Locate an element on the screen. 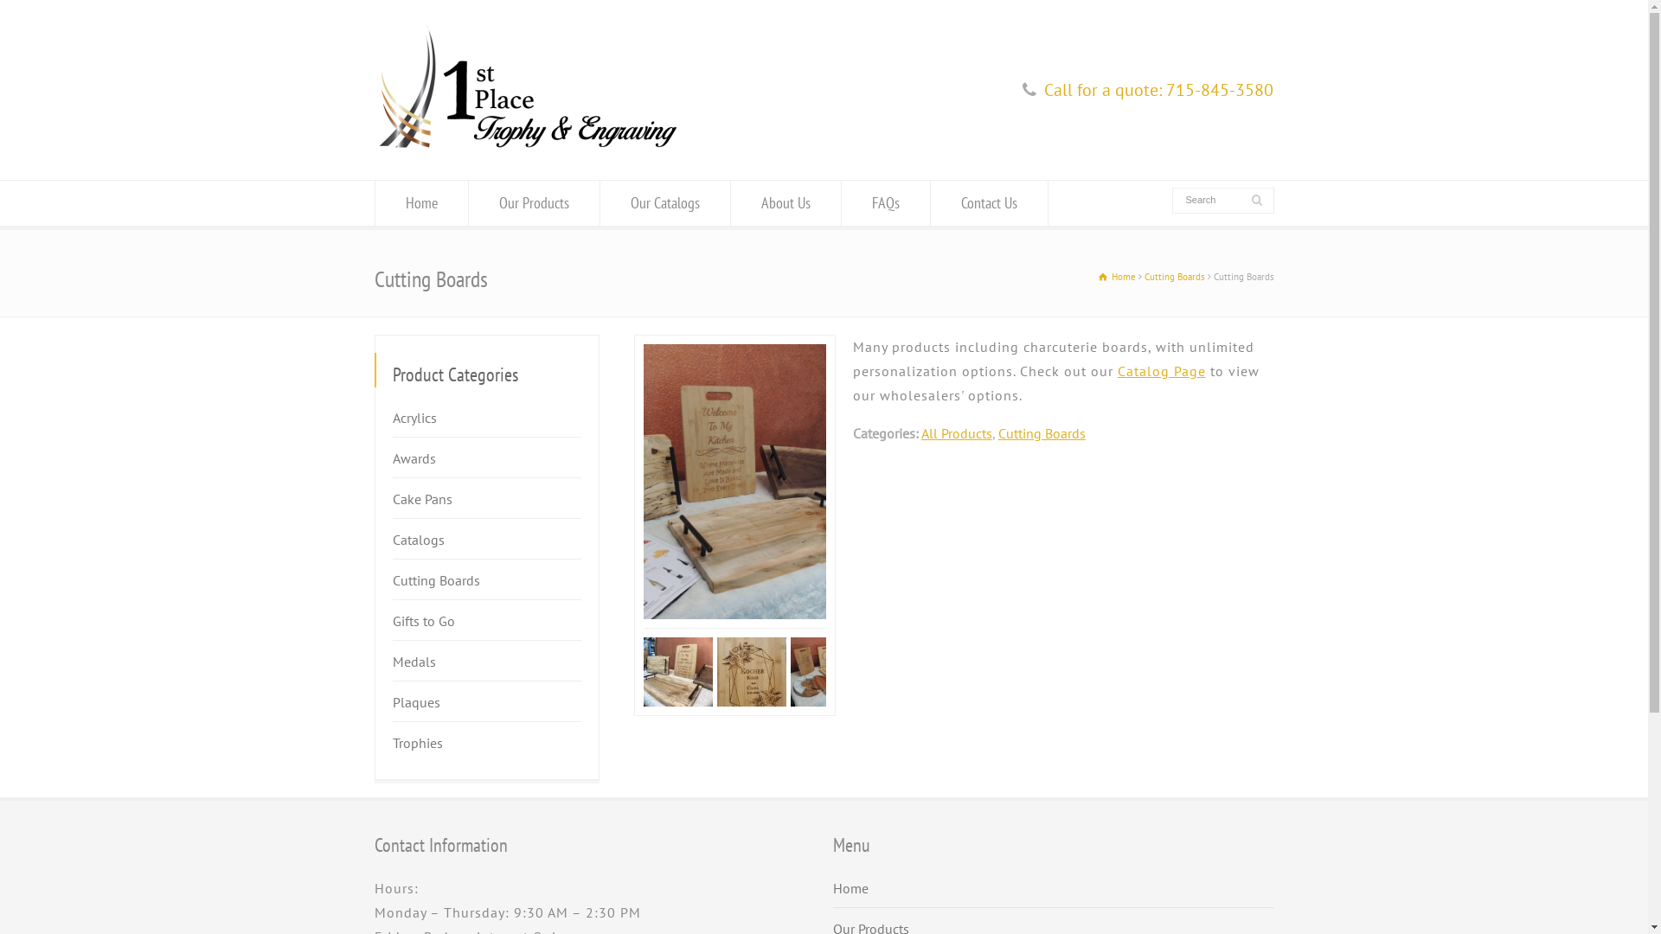  Cutting Boards is located at coordinates (1042, 433).